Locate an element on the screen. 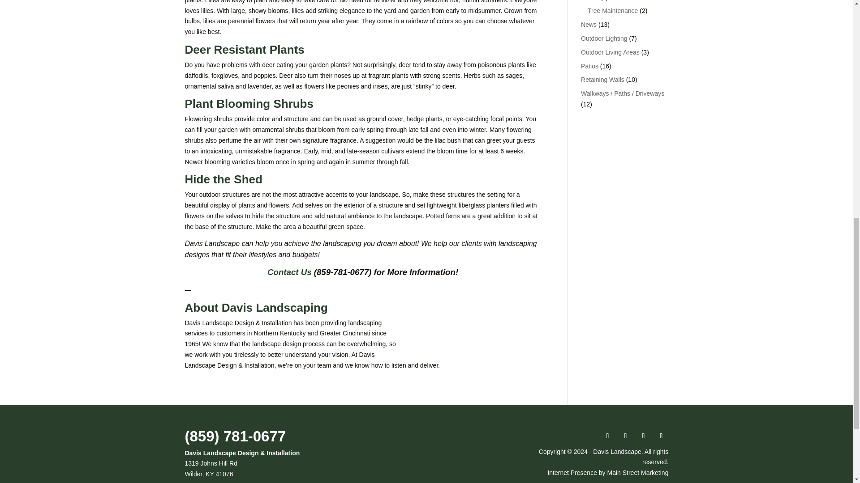 The width and height of the screenshot is (860, 483). Tree Maintenance is located at coordinates (613, 11).